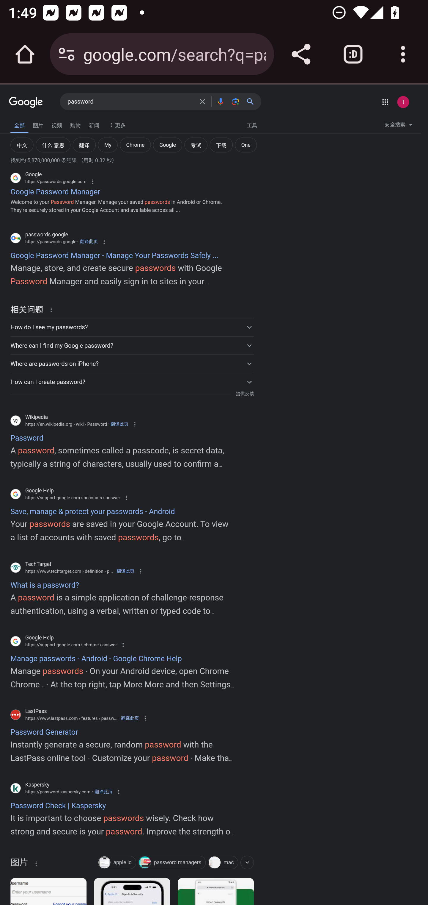 This screenshot has height=905, width=428. Describe the element at coordinates (247, 862) in the screenshot. I see `按功能过滤` at that location.